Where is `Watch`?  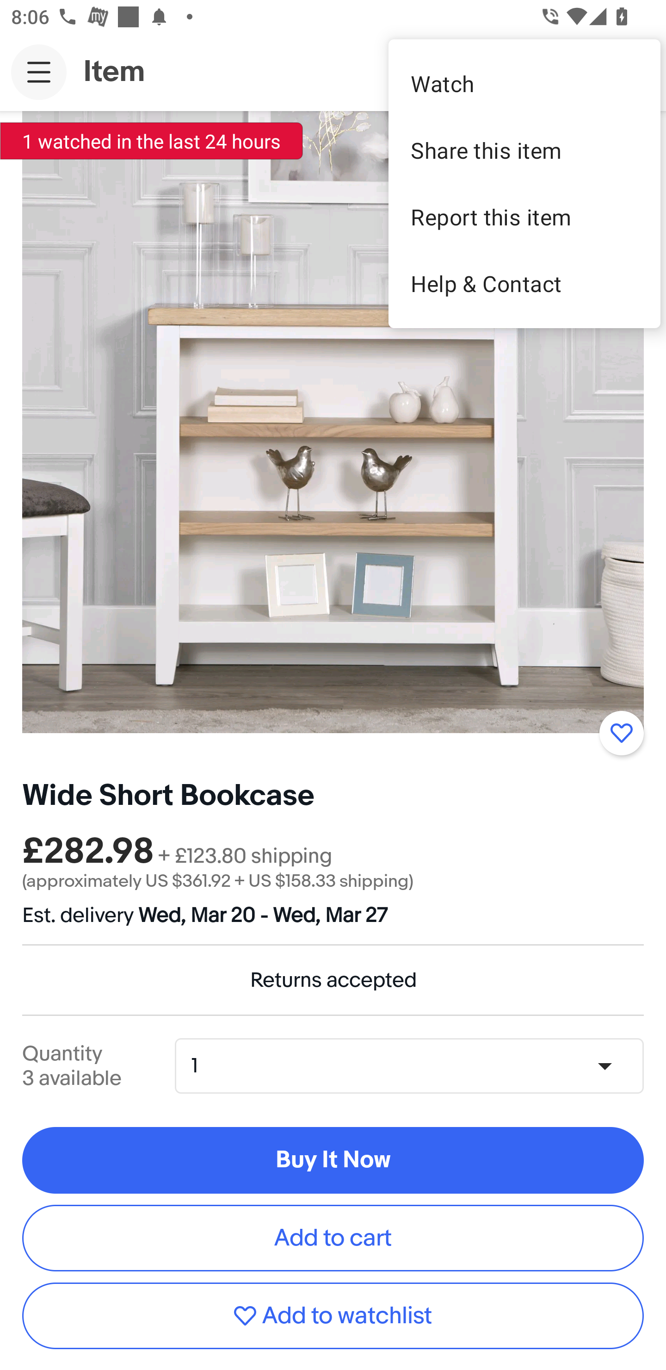
Watch is located at coordinates (524, 83).